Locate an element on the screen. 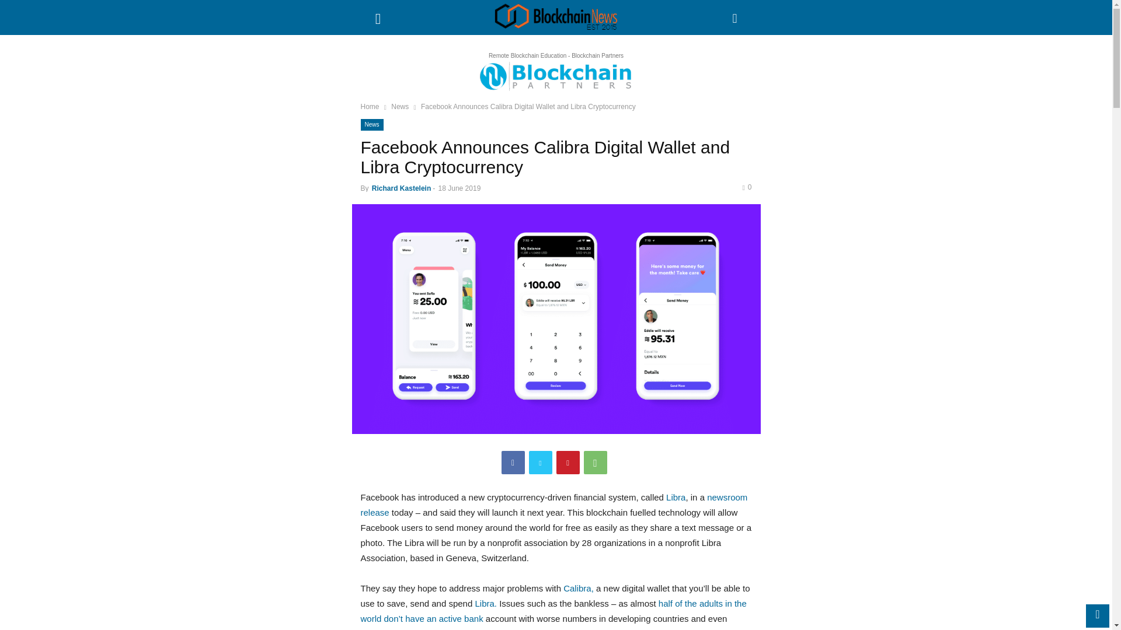 The width and height of the screenshot is (1121, 630). Pinterest is located at coordinates (568, 463).